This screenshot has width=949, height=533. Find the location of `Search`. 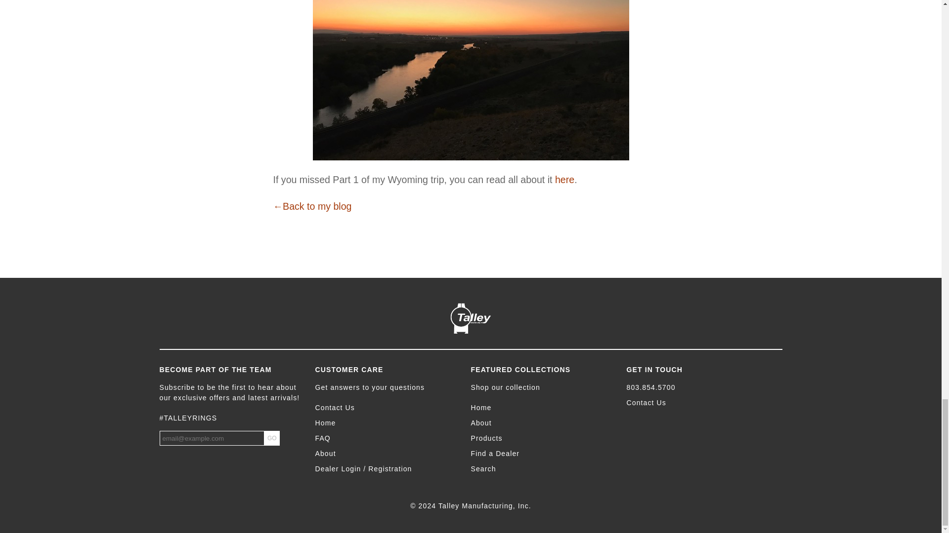

Search is located at coordinates (543, 469).